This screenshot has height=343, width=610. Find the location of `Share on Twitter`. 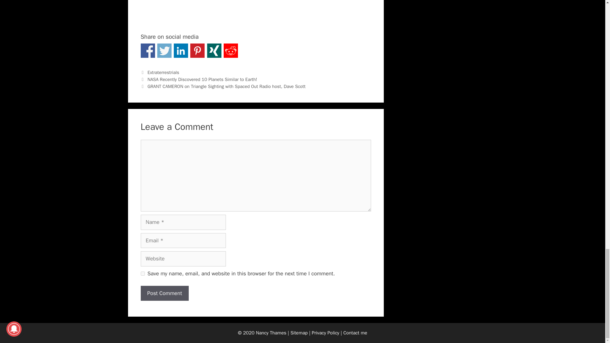

Share on Twitter is located at coordinates (164, 51).